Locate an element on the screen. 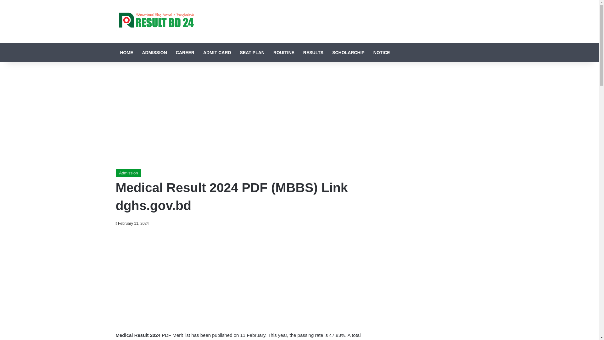 This screenshot has height=340, width=604. SCHOLARCHIP is located at coordinates (349, 52).